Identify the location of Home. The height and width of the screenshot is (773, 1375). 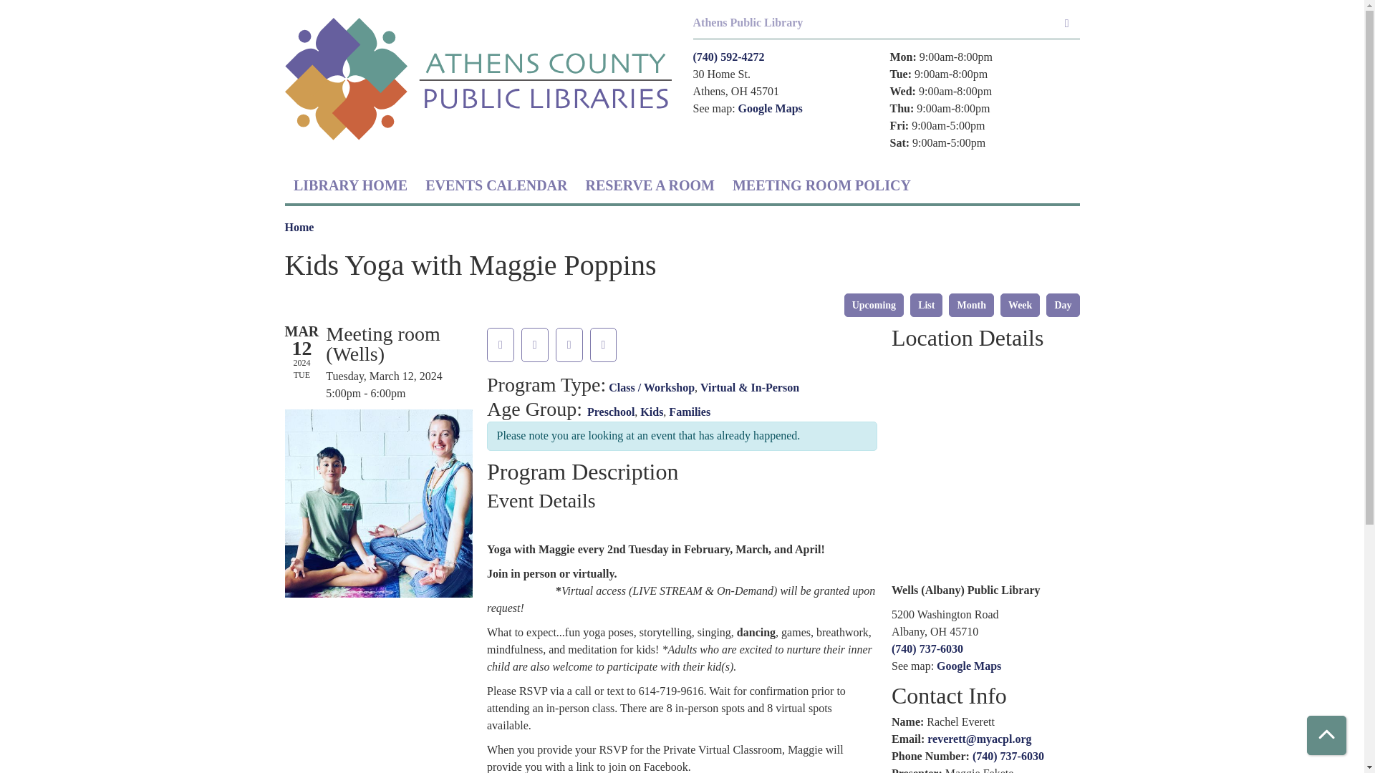
(299, 226).